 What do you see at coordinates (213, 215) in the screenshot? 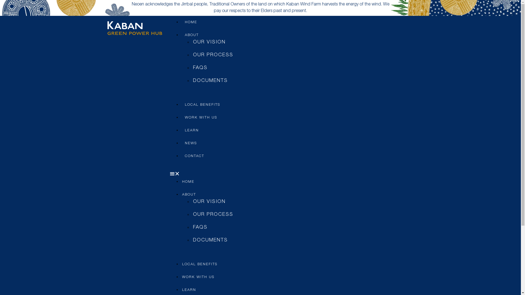
I see `OUR PROCESS` at bounding box center [213, 215].